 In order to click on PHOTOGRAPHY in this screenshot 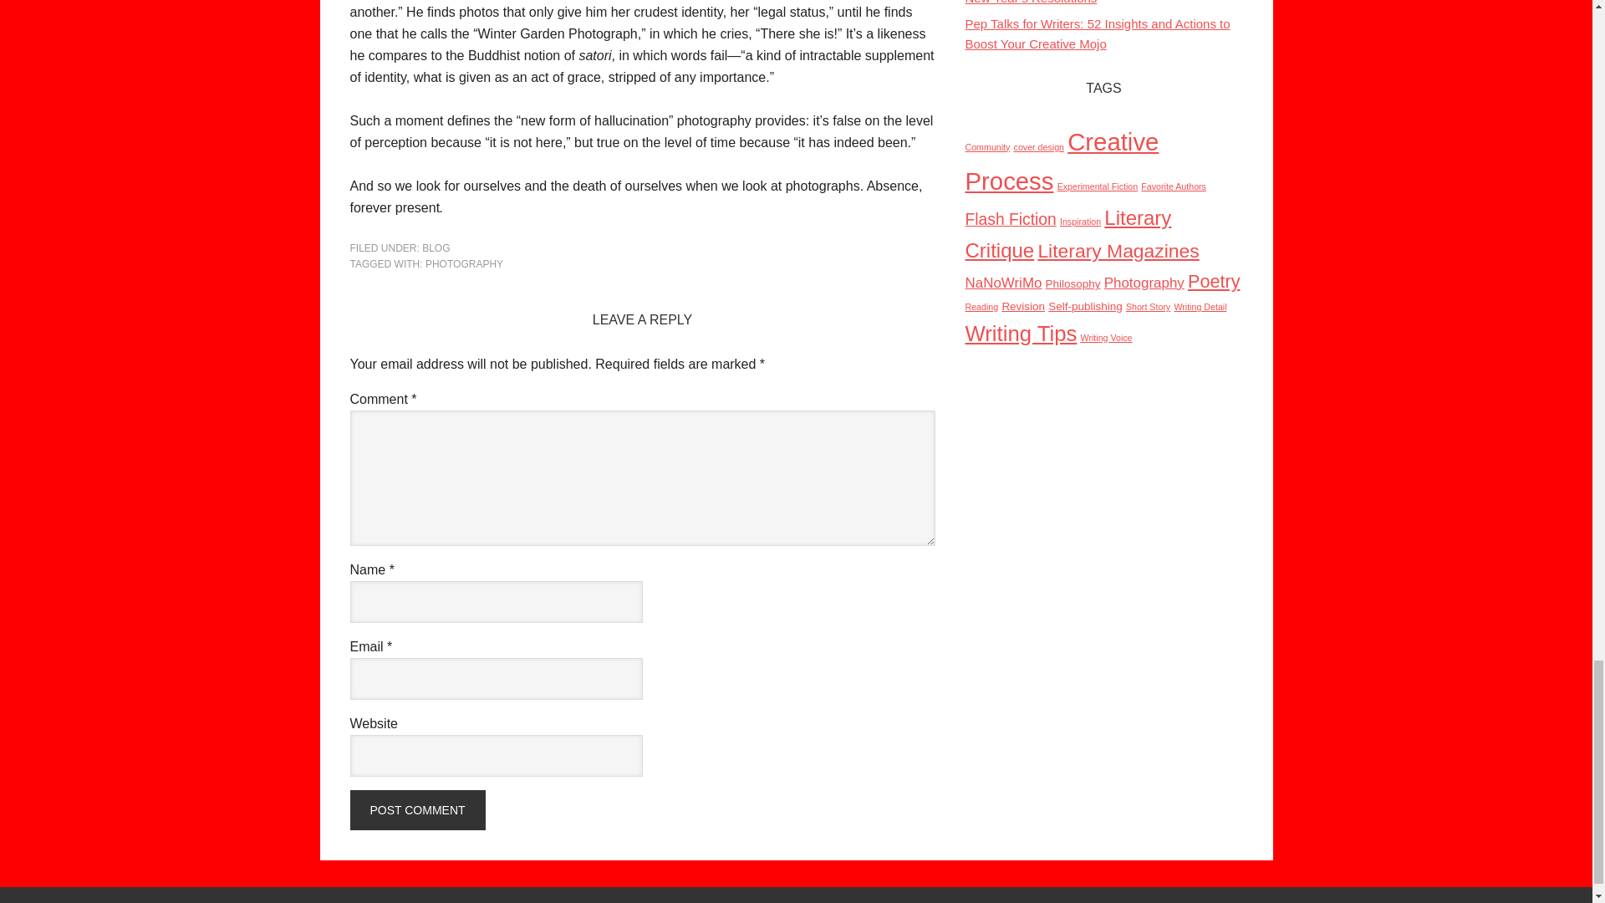, I will do `click(464, 263)`.